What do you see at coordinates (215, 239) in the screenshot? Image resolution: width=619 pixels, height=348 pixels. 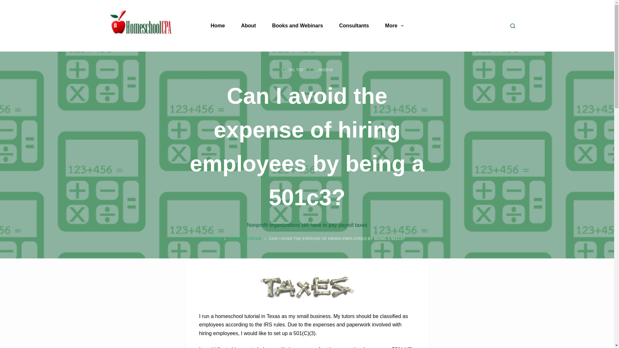 I see `HOME` at bounding box center [215, 239].